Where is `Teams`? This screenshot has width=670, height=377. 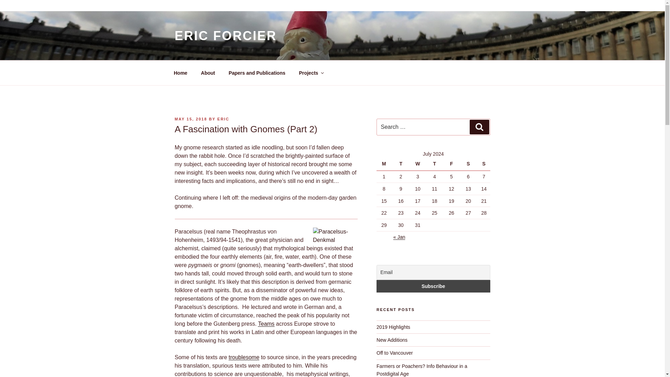 Teams is located at coordinates (266, 324).